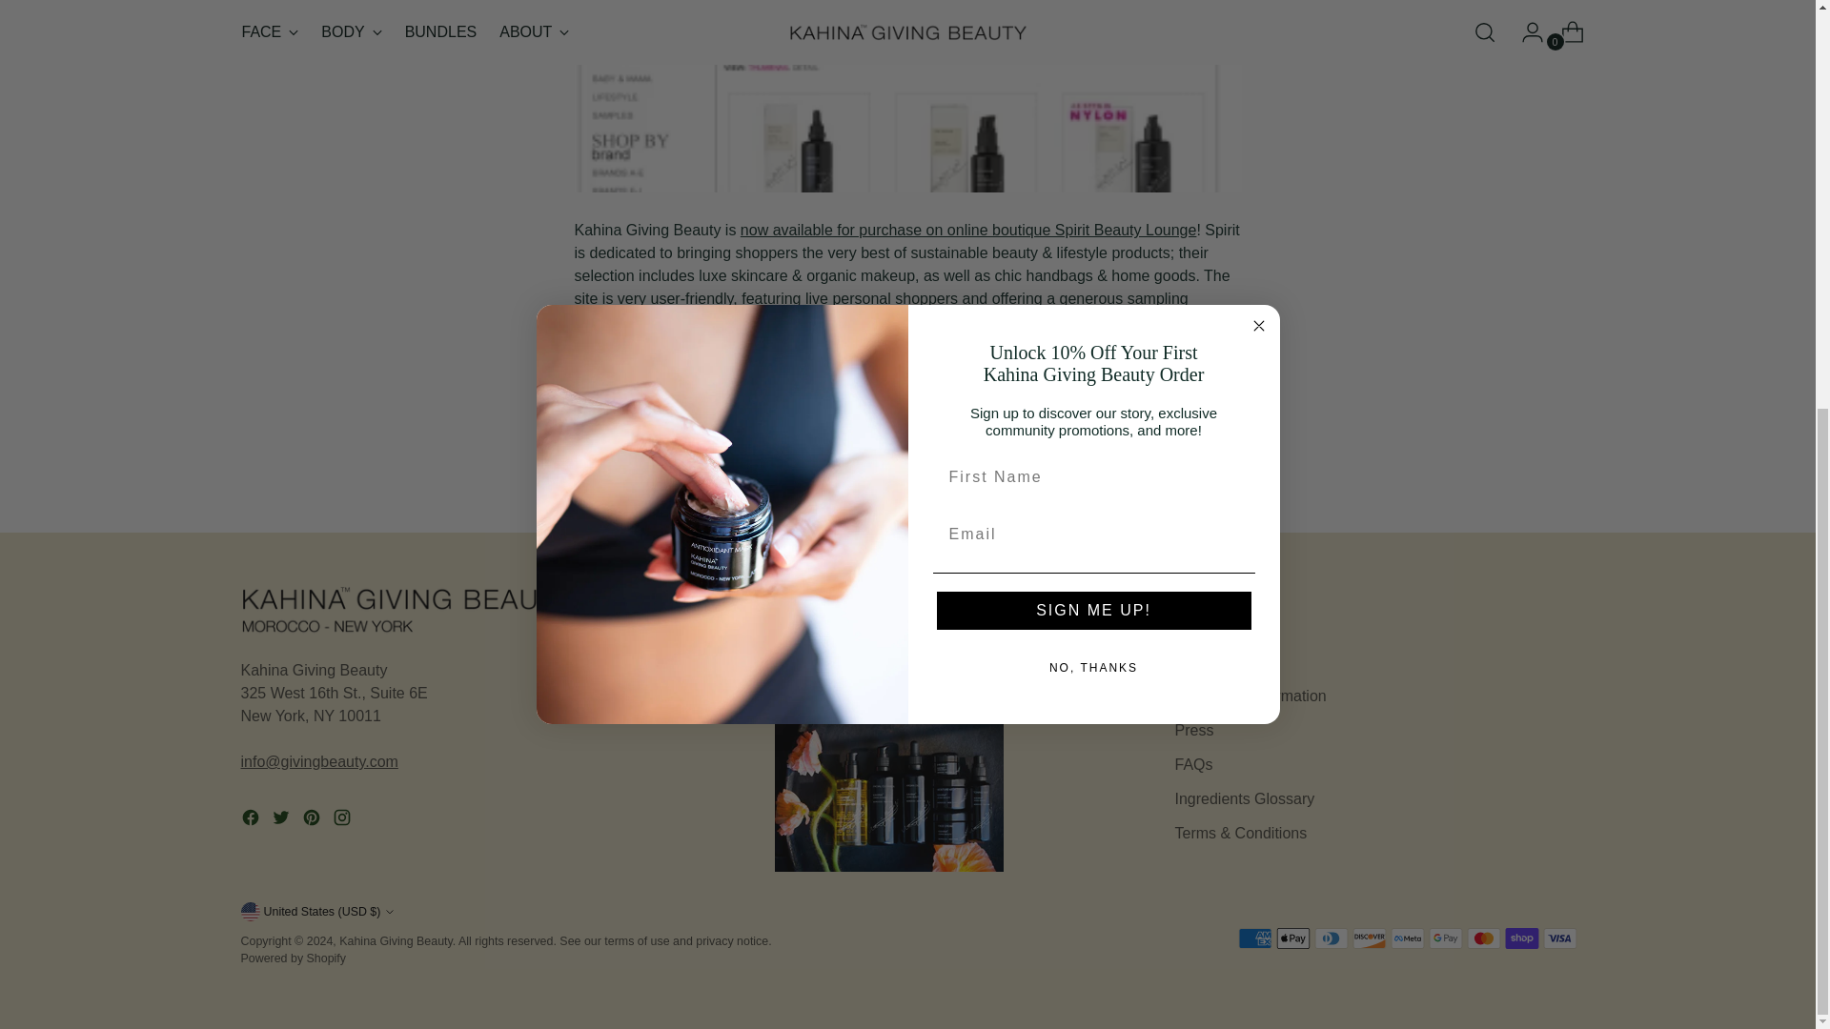 The height and width of the screenshot is (1029, 1830). I want to click on Kahina Giving Beauty on Pinterest, so click(313, 819).